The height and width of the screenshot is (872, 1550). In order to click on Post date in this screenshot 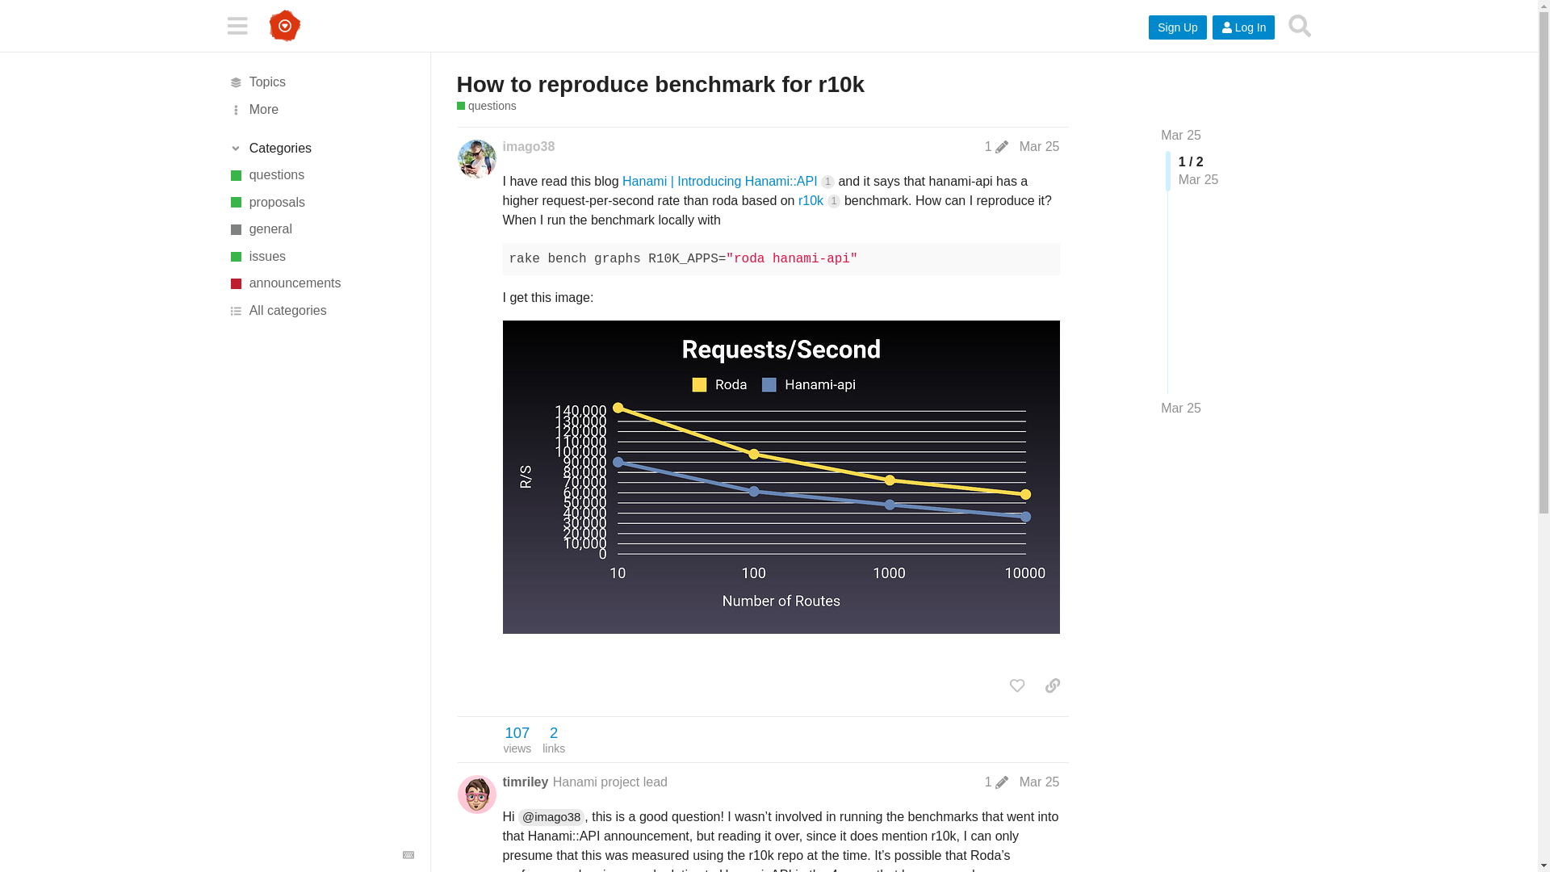, I will do `click(1040, 146)`.